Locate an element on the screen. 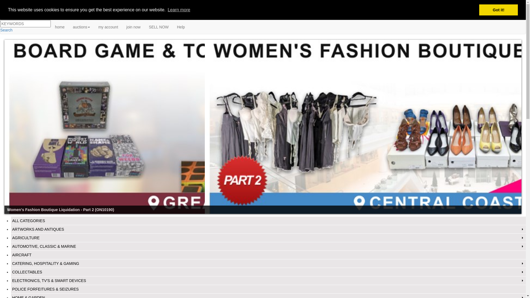 The height and width of the screenshot is (298, 530). ALL CATEGORIES is located at coordinates (268, 221).